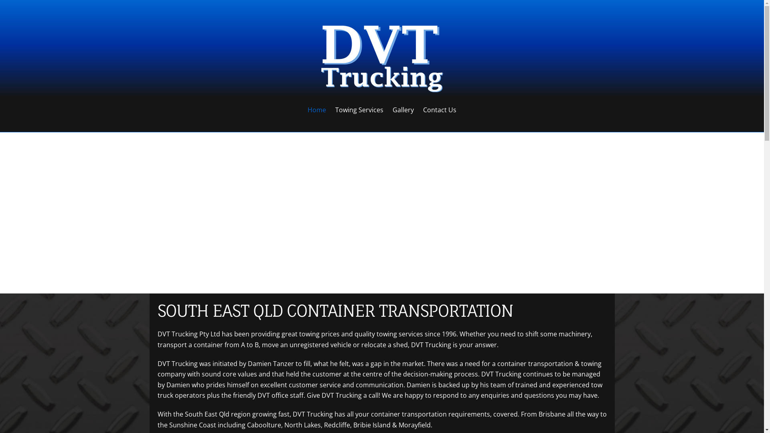  I want to click on Home, so click(317, 110).